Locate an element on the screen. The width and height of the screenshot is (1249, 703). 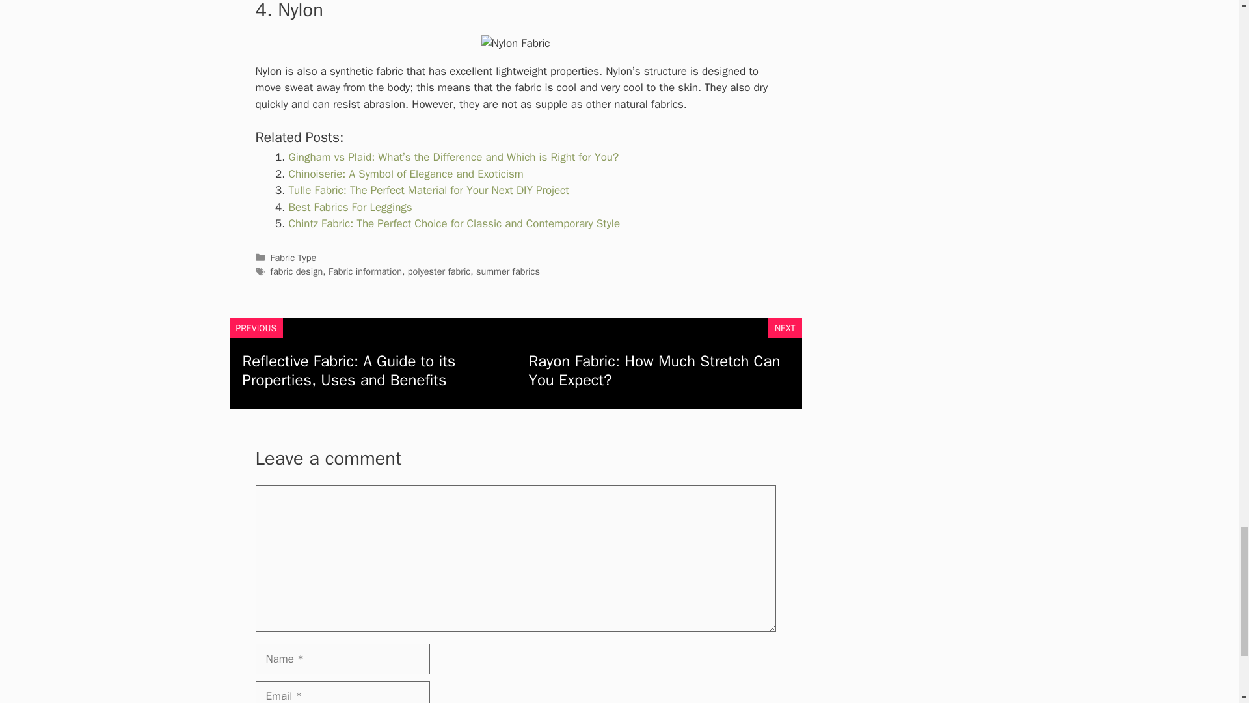
Rayon Fabric: How Much Stretch Can You Expect? is located at coordinates (654, 371).